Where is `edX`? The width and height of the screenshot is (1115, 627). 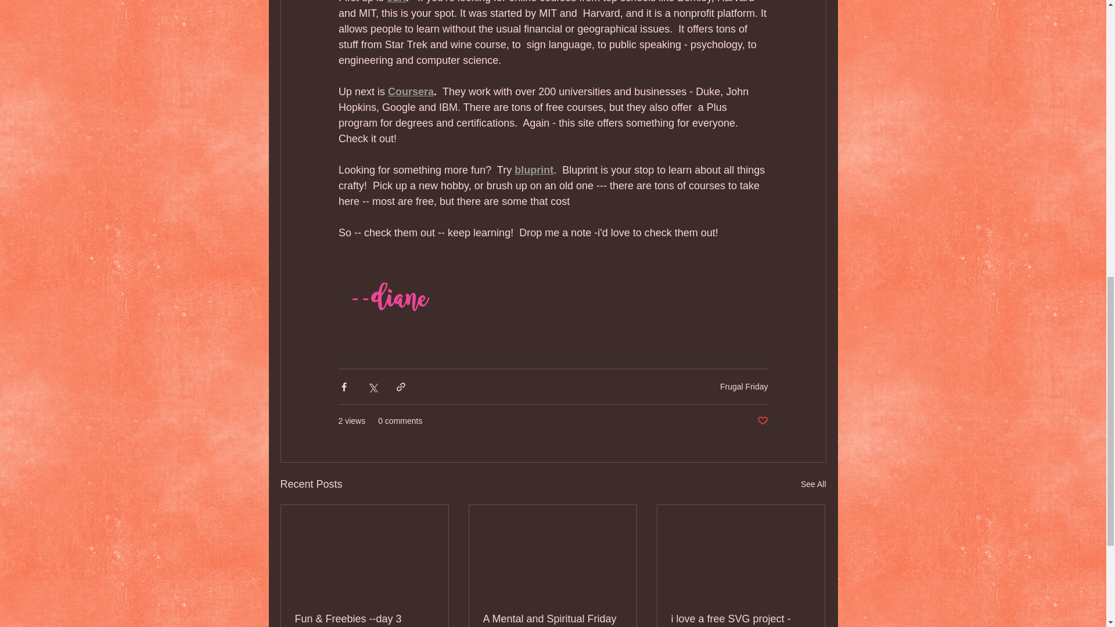 edX is located at coordinates (396, 2).